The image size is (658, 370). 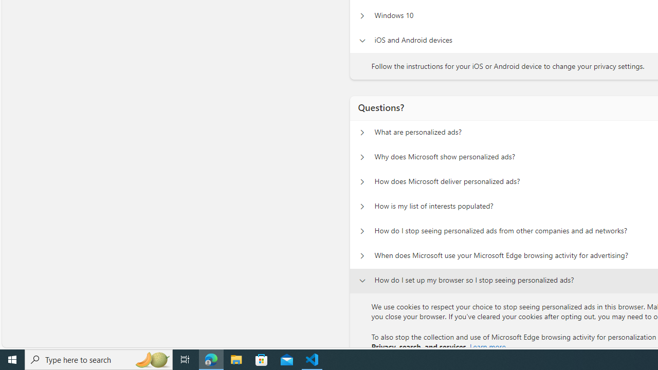 What do you see at coordinates (362, 15) in the screenshot?
I see `Manage personalized ads on your device Windows 10` at bounding box center [362, 15].